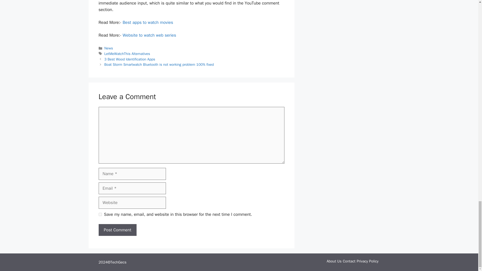 The height and width of the screenshot is (271, 482). What do you see at coordinates (150, 35) in the screenshot?
I see `Website to watch web series` at bounding box center [150, 35].